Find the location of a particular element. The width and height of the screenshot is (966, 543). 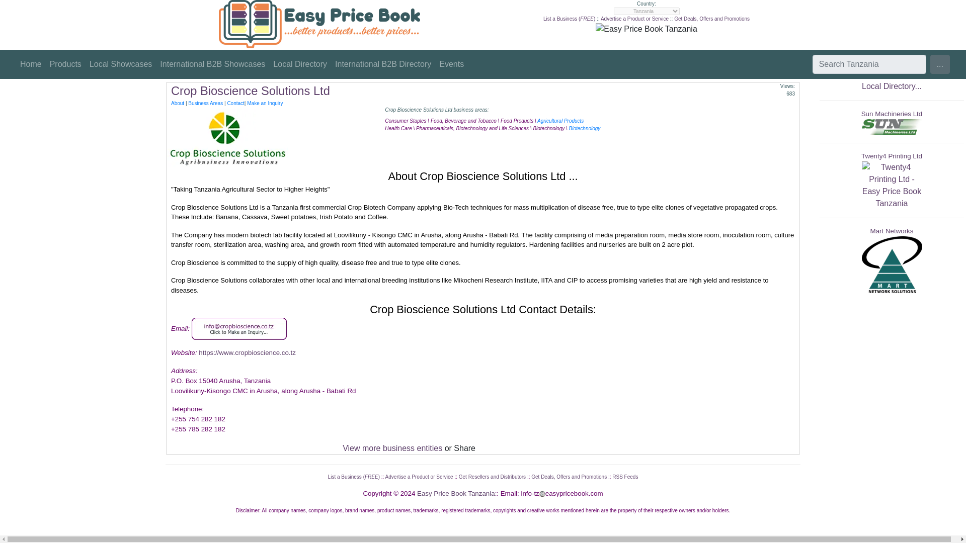

View more business entities is located at coordinates (392, 448).